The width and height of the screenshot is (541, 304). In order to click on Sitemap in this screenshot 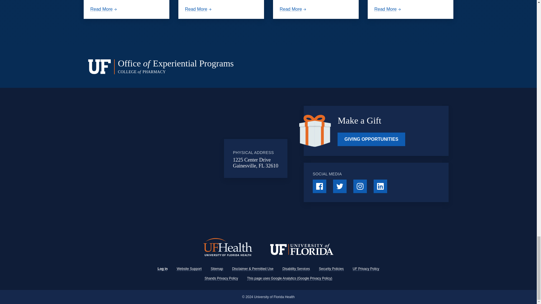, I will do `click(217, 269)`.